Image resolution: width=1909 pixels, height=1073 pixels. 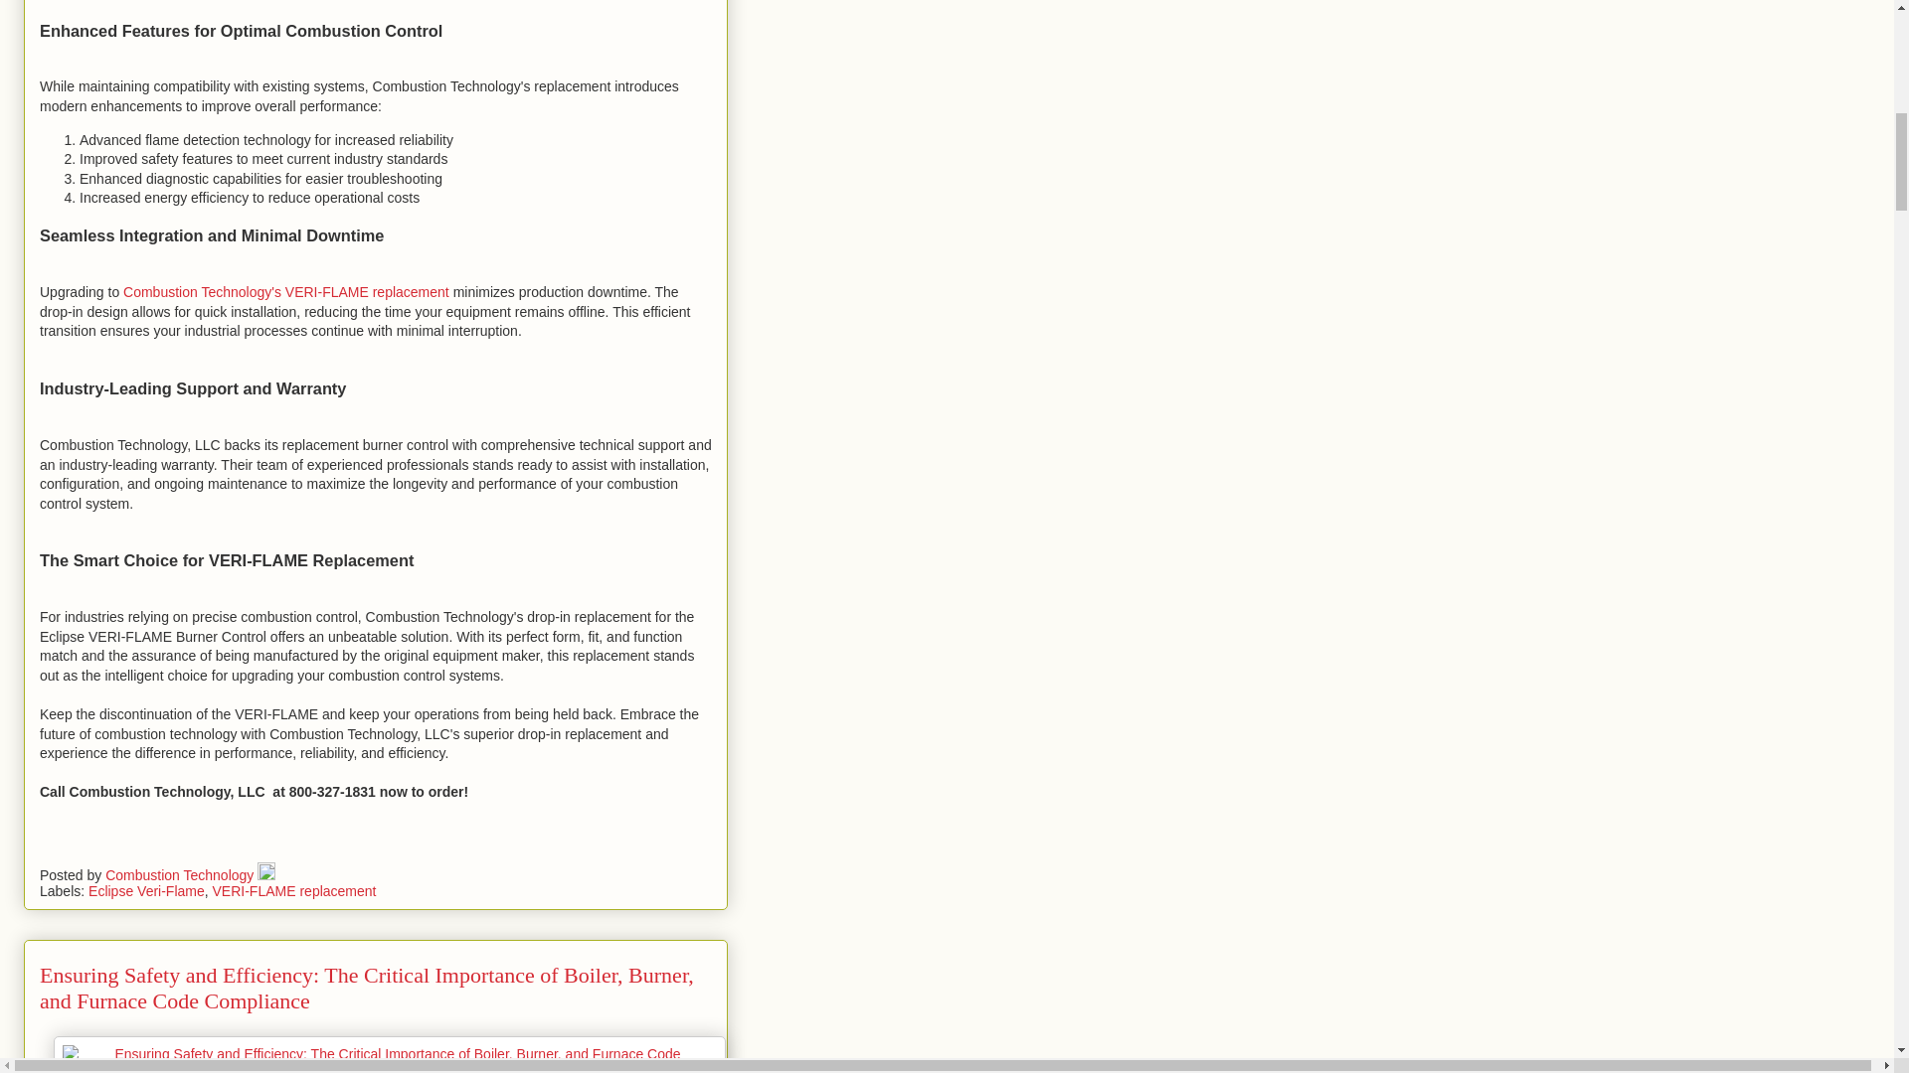 What do you see at coordinates (145, 890) in the screenshot?
I see `Eclipse Veri-Flame` at bounding box center [145, 890].